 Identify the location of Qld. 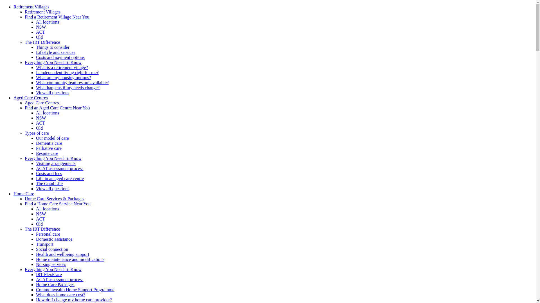
(39, 37).